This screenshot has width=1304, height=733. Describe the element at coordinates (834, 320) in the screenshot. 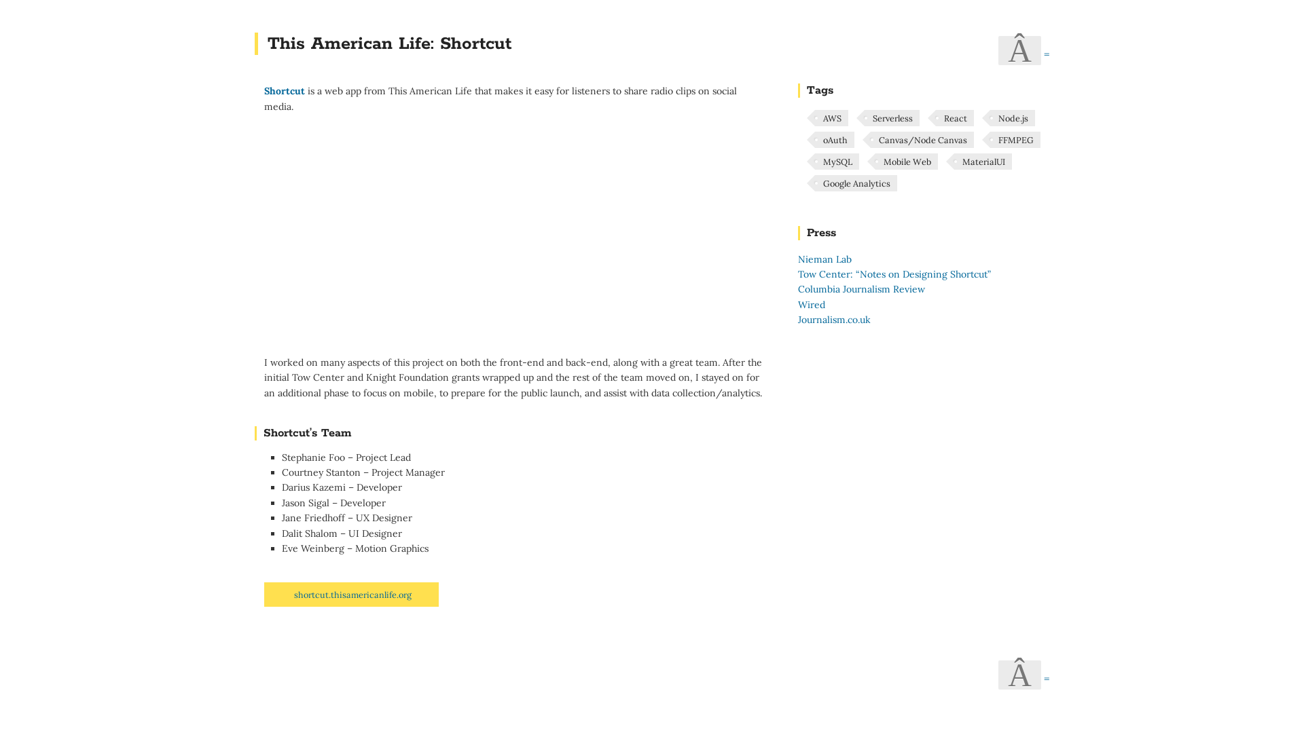

I see `Journalism.co.uk` at that location.